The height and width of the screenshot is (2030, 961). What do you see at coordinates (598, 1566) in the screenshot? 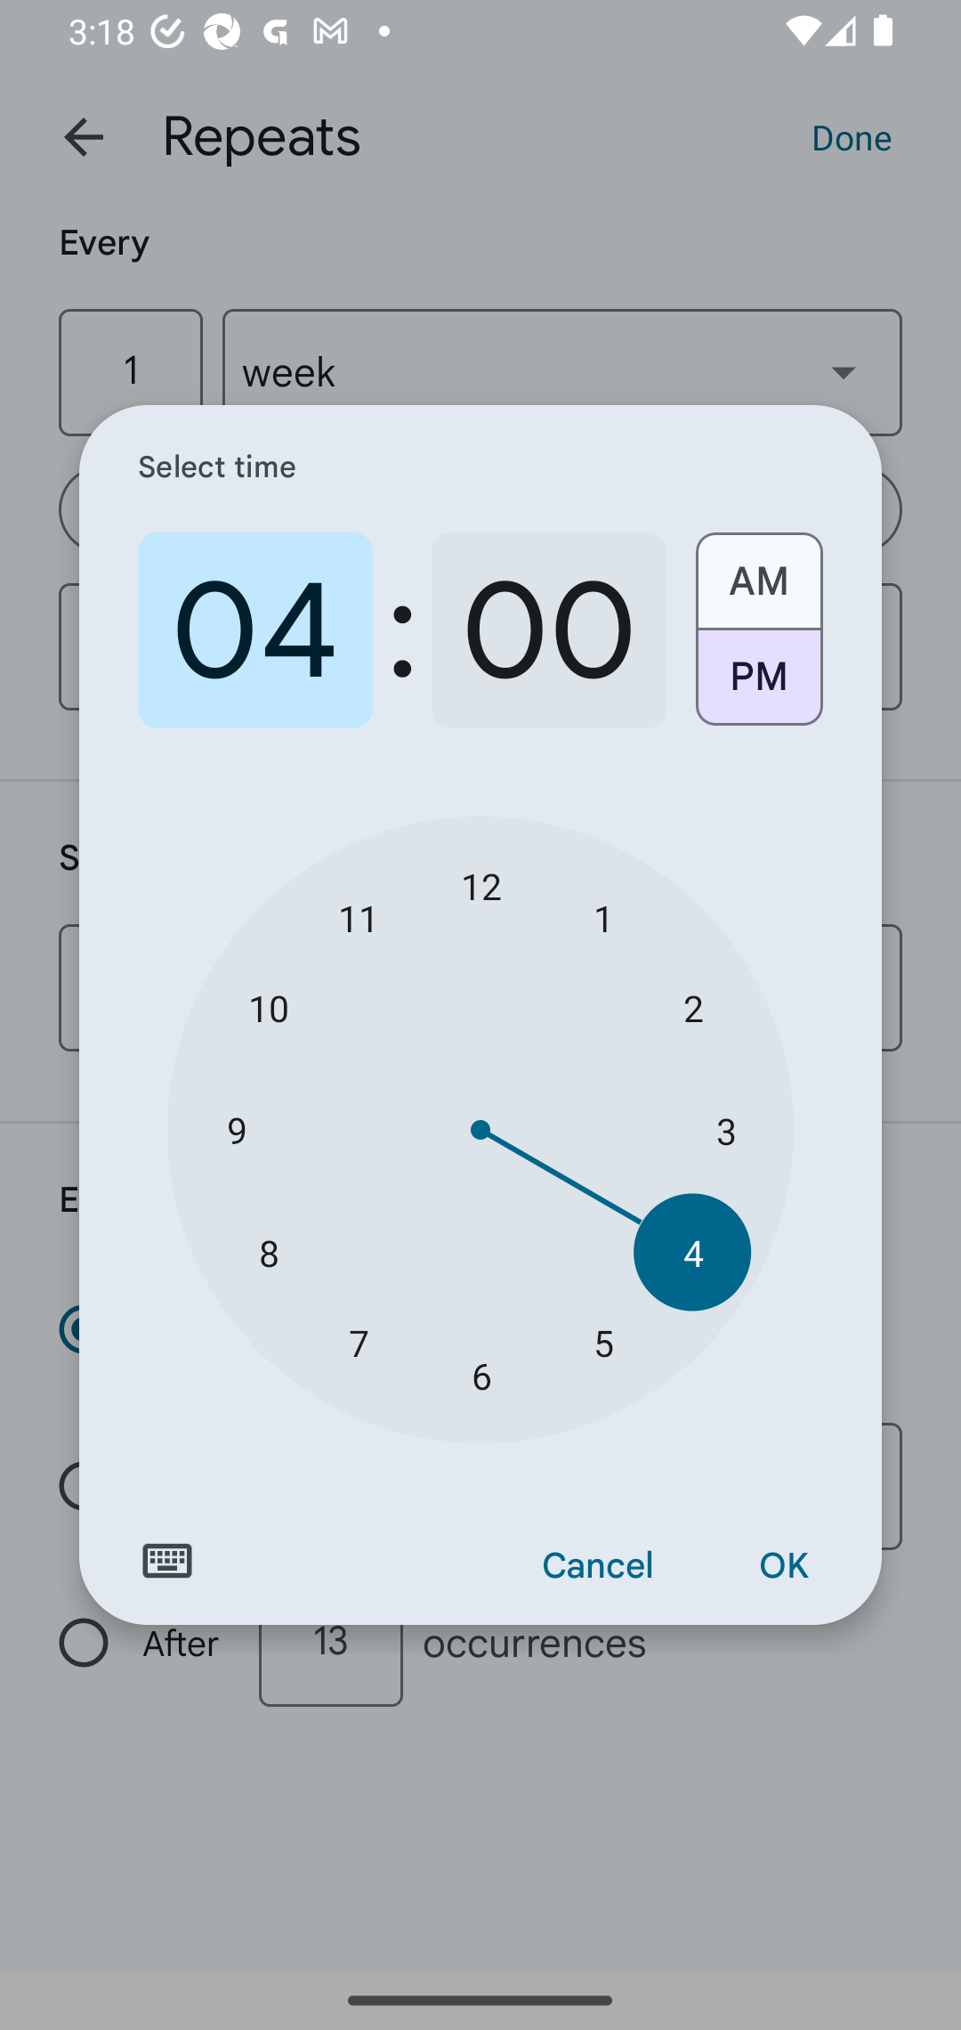
I see `Cancel` at bounding box center [598, 1566].